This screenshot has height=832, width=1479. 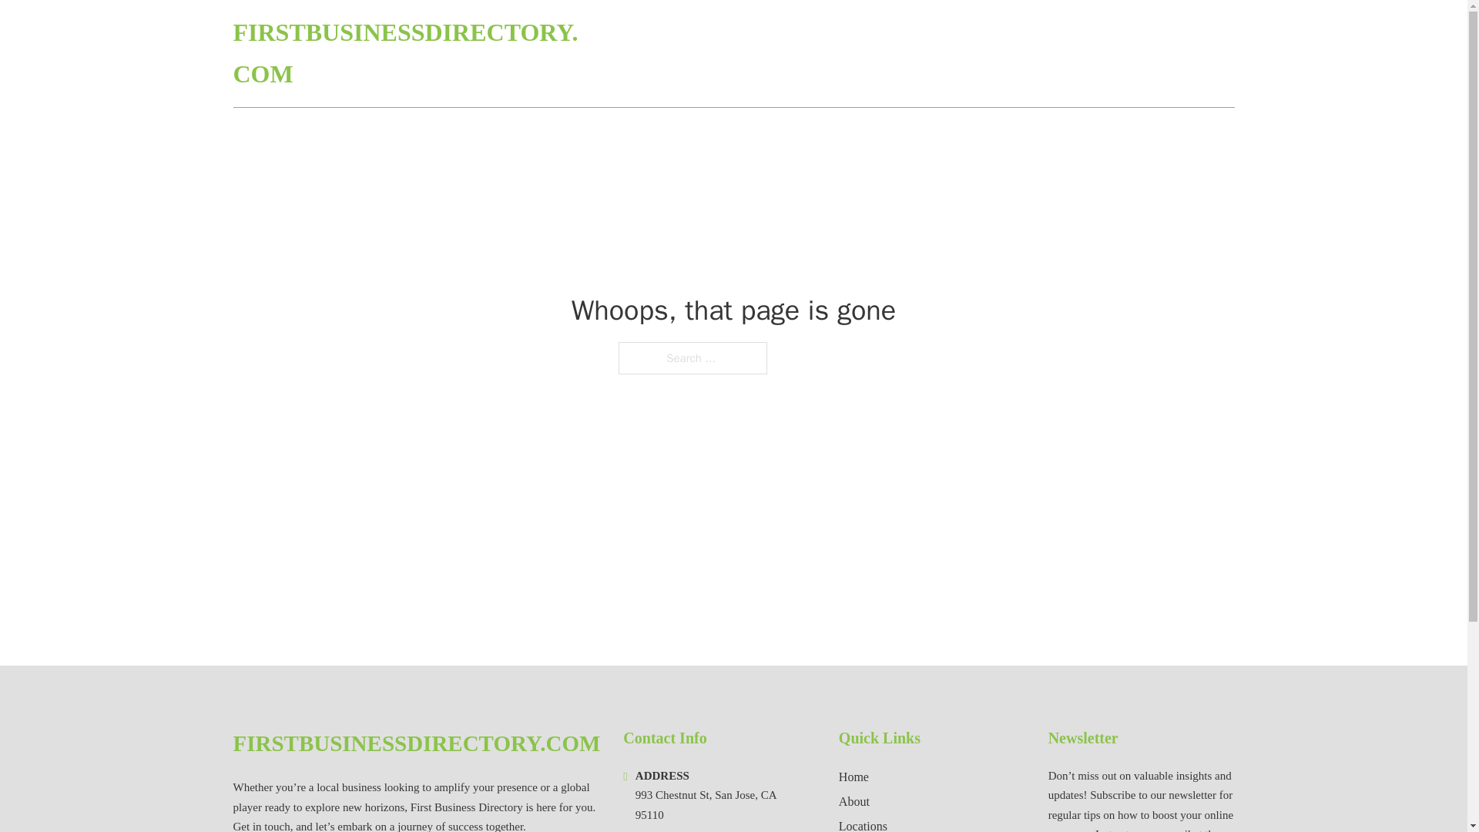 I want to click on HOME, so click(x=1049, y=54).